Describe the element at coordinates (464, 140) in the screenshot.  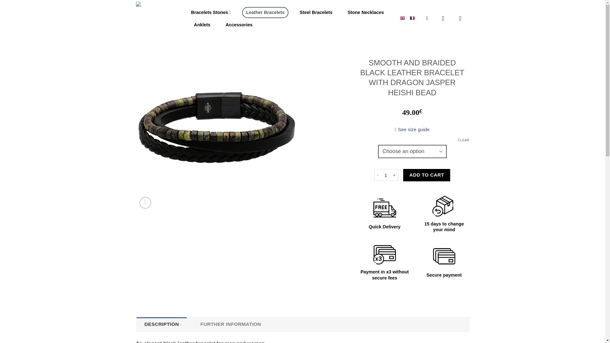
I see `CLEAR` at that location.